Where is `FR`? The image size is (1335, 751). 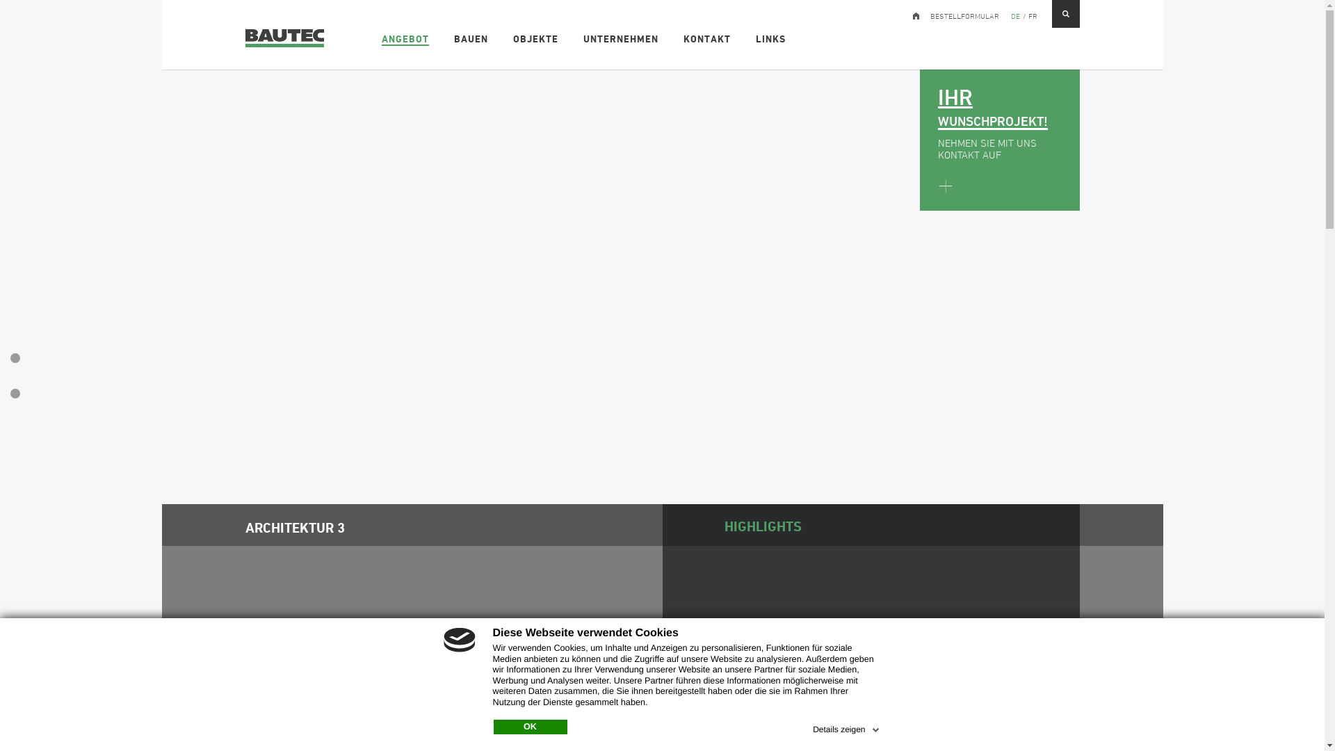
FR is located at coordinates (1032, 13).